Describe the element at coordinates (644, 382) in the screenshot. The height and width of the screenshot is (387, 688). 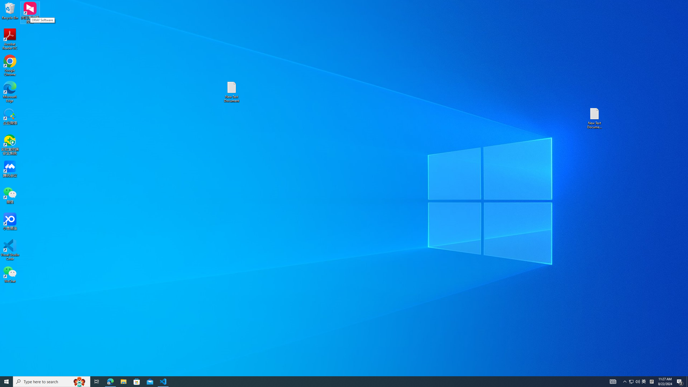
I see `Recycle Bin` at that location.